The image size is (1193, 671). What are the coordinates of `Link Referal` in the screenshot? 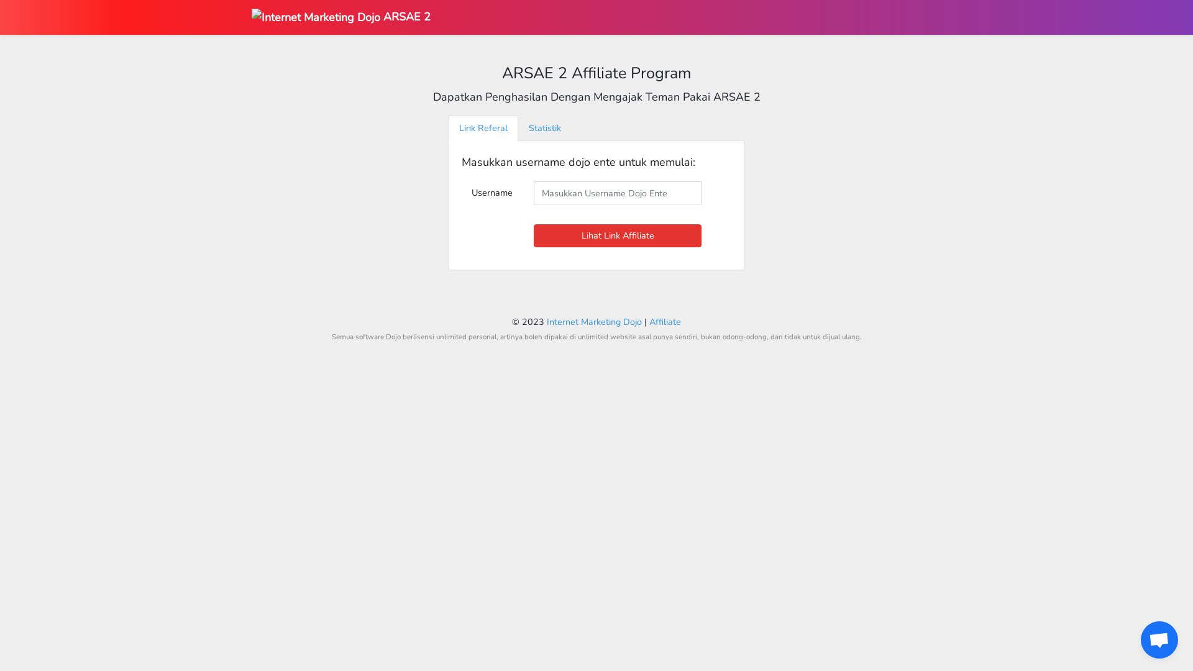 It's located at (483, 128).